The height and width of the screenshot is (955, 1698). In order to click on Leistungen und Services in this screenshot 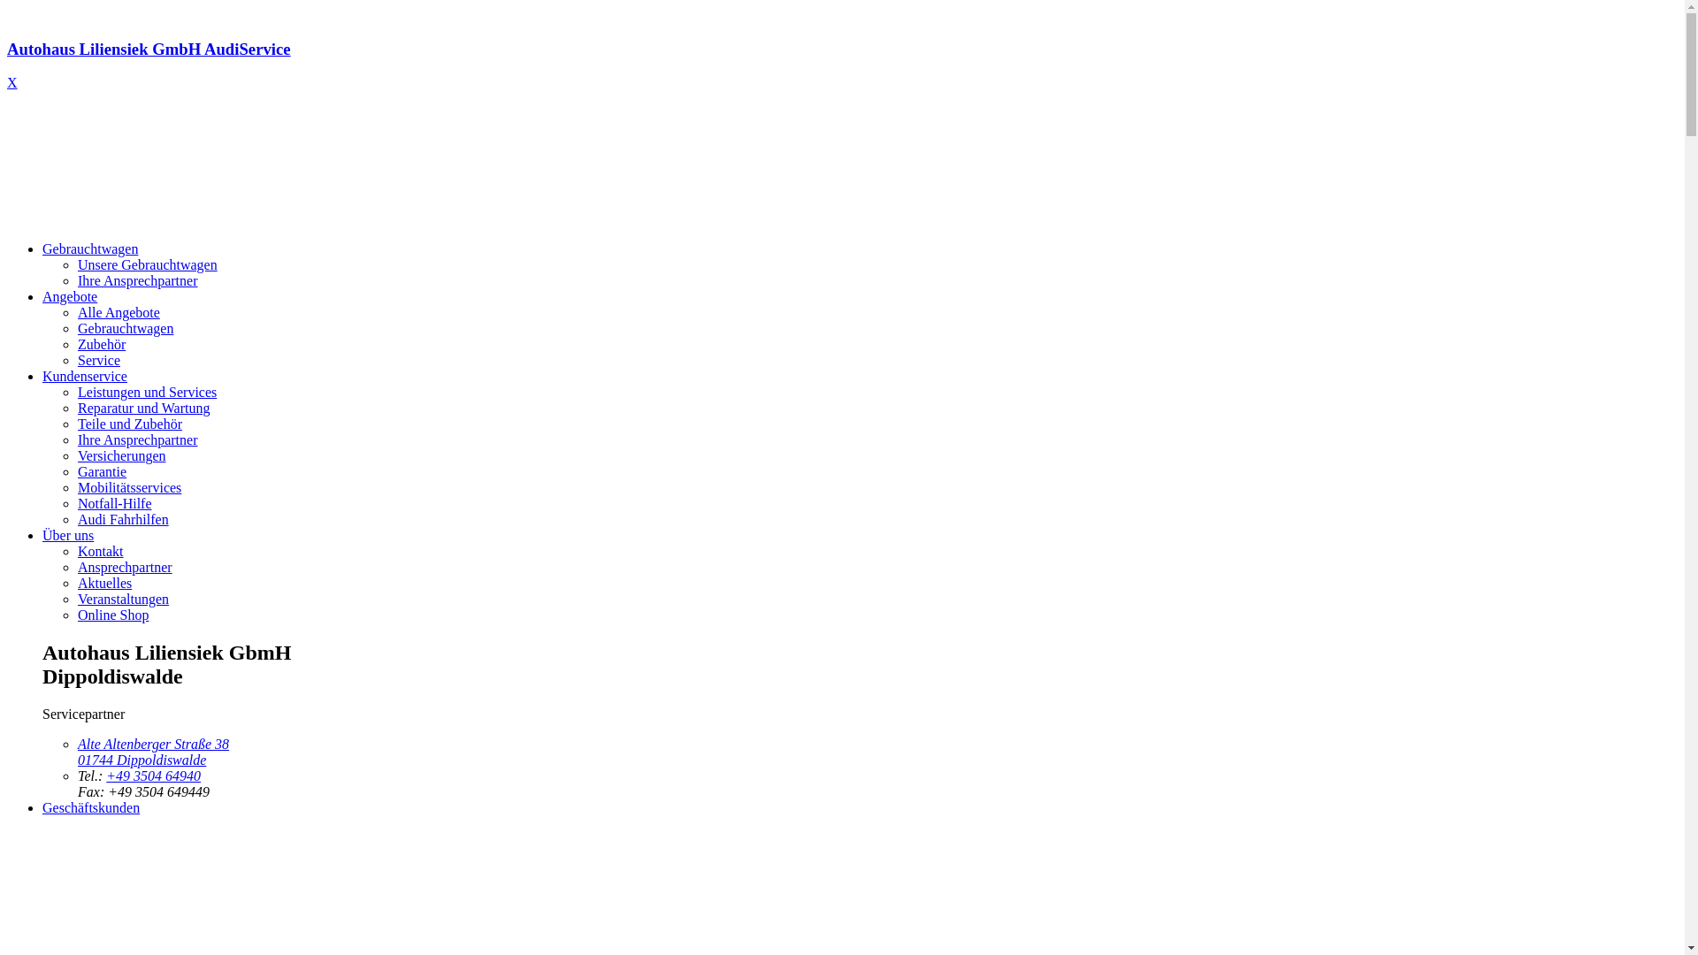, I will do `click(147, 393)`.